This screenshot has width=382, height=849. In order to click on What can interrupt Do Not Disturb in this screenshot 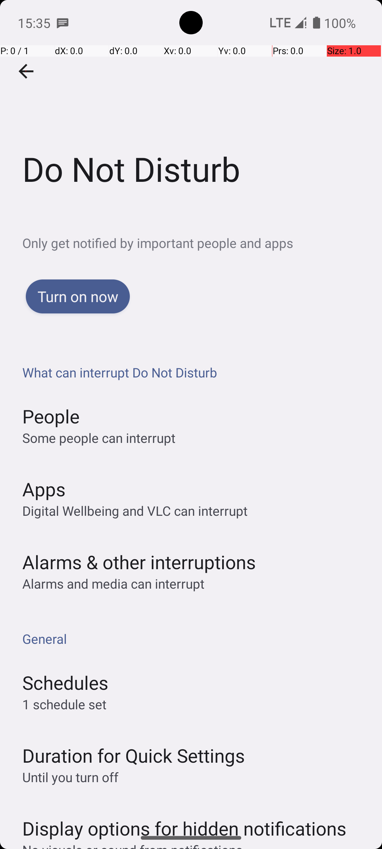, I will do `click(195, 372)`.